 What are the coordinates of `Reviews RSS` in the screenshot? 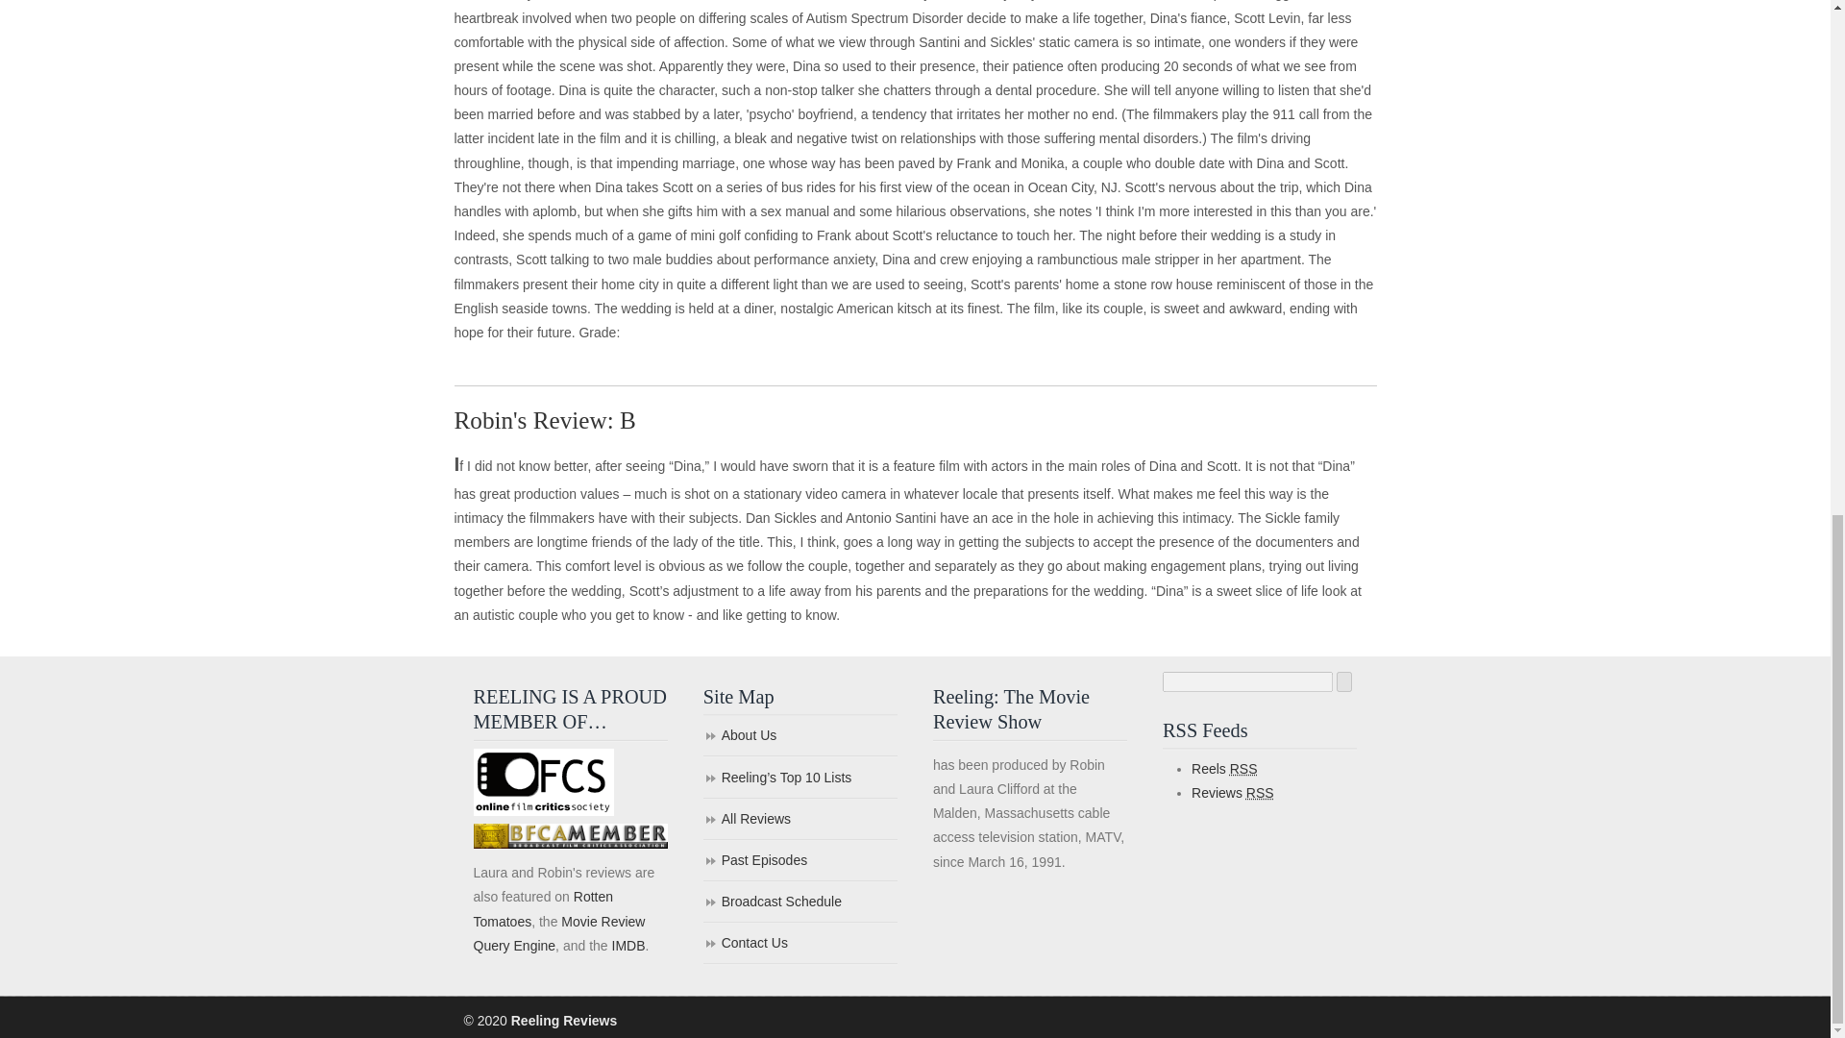 It's located at (1233, 792).